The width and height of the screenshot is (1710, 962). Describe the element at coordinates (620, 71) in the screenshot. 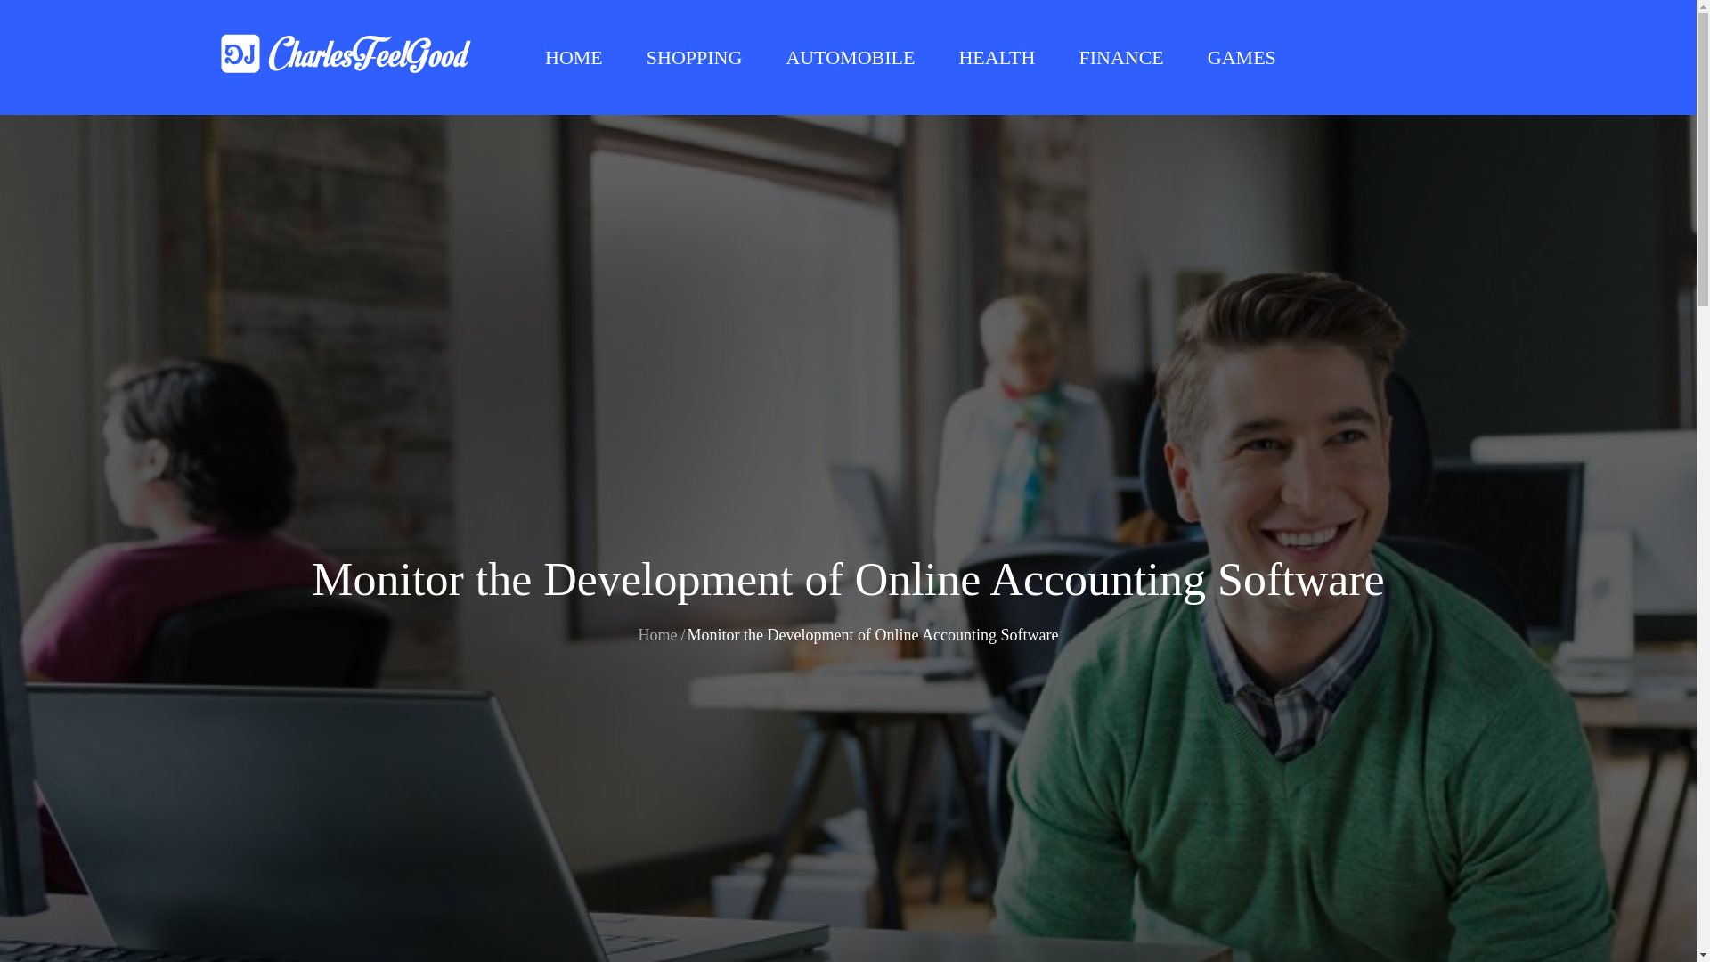

I see `Dj Charles Feel Good` at that location.